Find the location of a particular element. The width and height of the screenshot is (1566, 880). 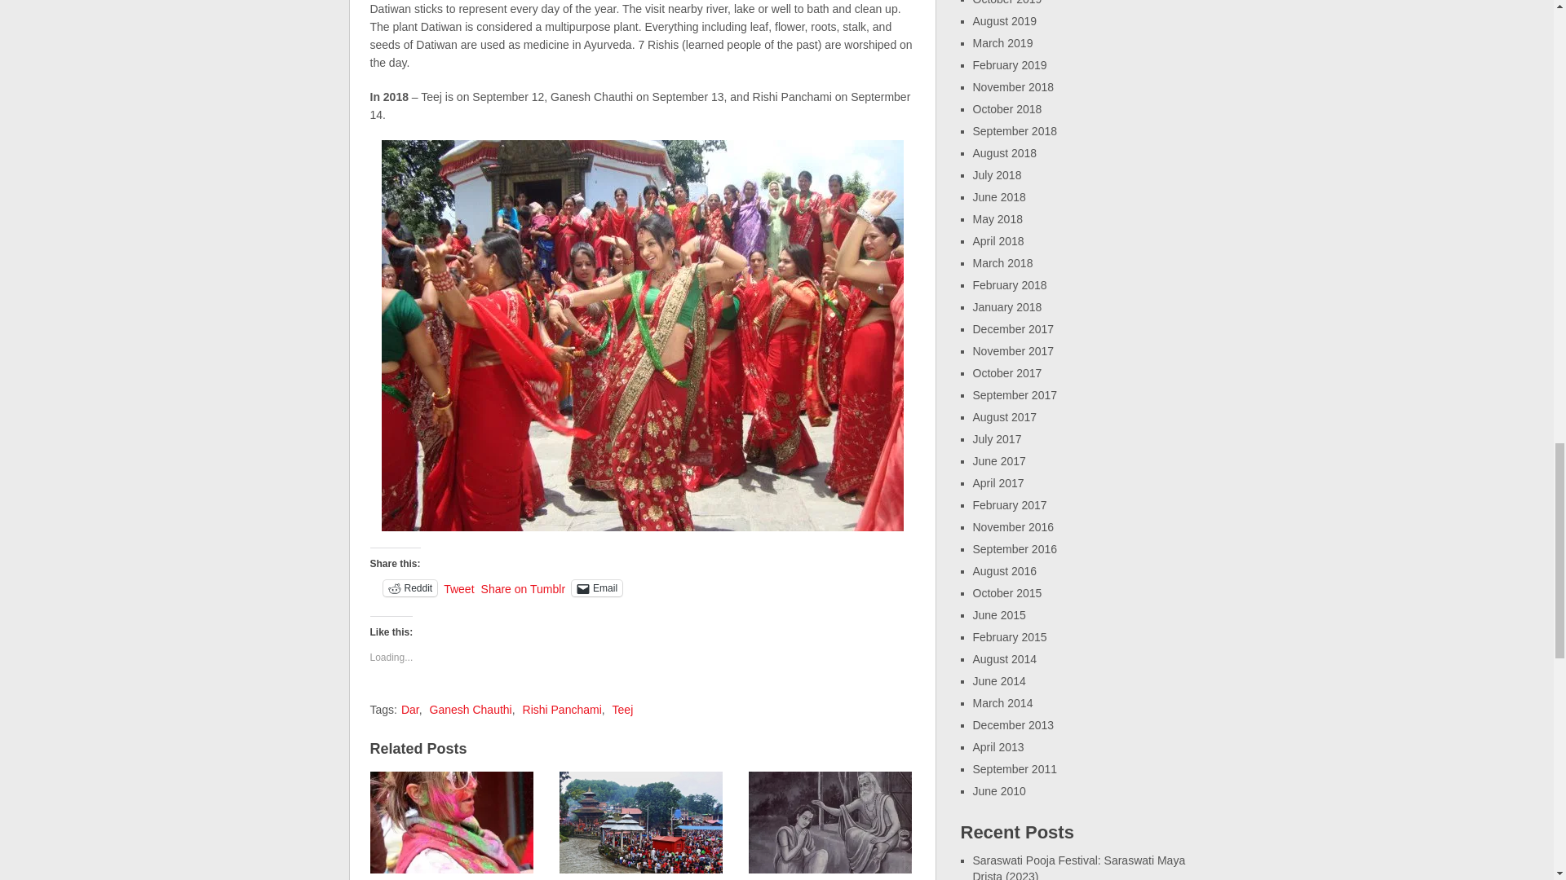

Rishi Panchami is located at coordinates (562, 709).